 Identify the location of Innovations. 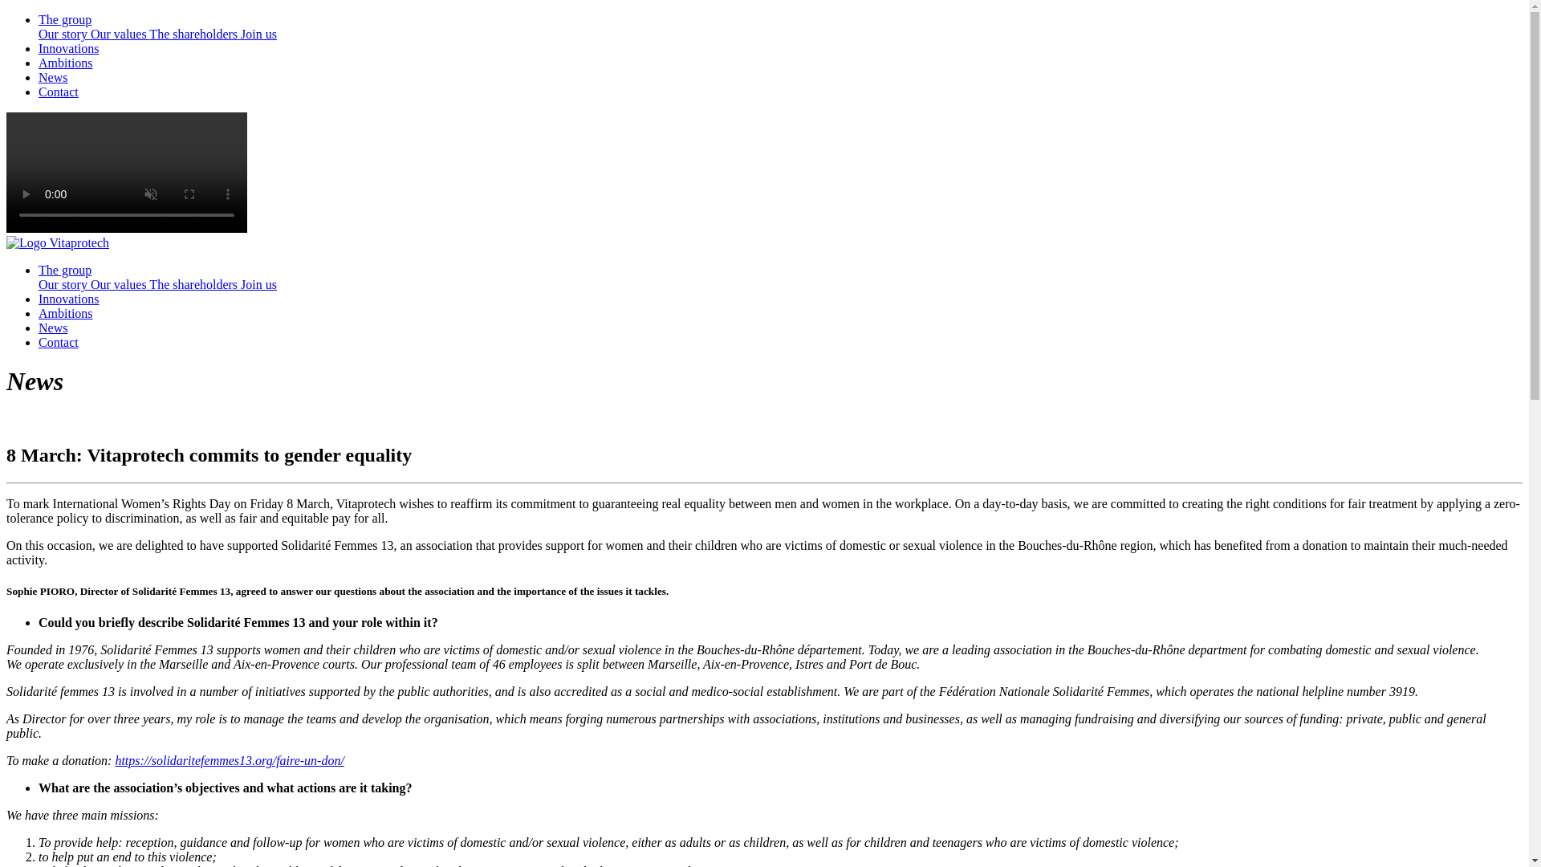
(69, 48).